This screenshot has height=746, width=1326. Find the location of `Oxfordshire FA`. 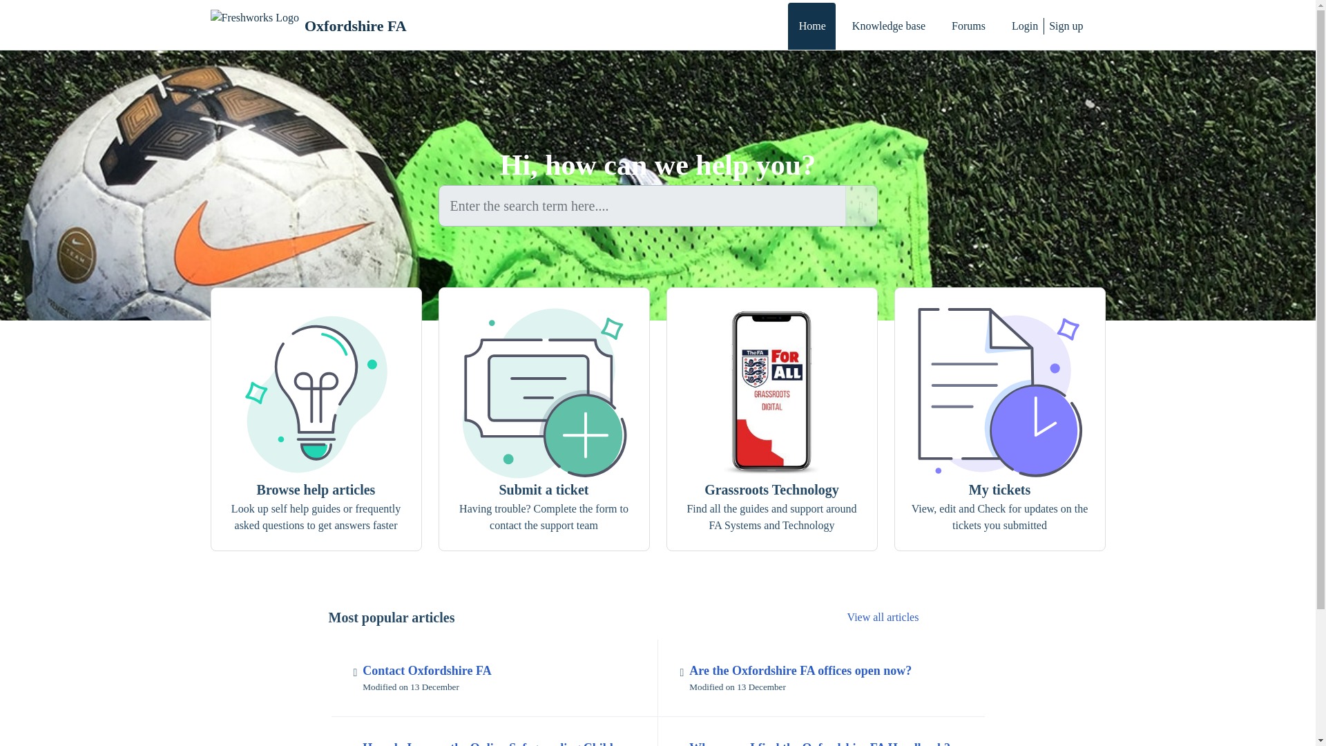

Oxfordshire FA is located at coordinates (307, 26).